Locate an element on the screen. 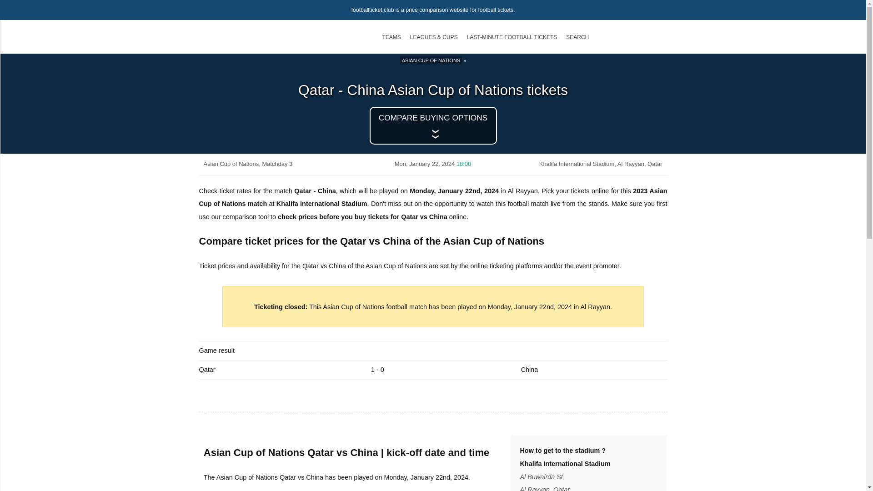 Image resolution: width=873 pixels, height=491 pixels. NEW YORK RED BULLS TICKETS is located at coordinates (481, 107).